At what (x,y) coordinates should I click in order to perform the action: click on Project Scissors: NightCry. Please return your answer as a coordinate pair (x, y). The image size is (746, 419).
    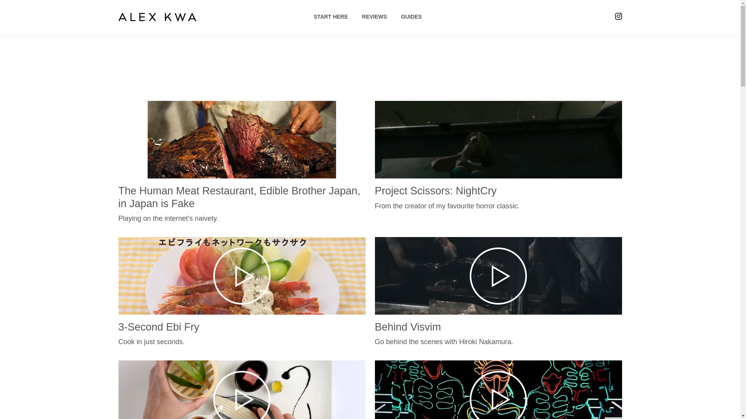
    Looking at the image, I should click on (435, 191).